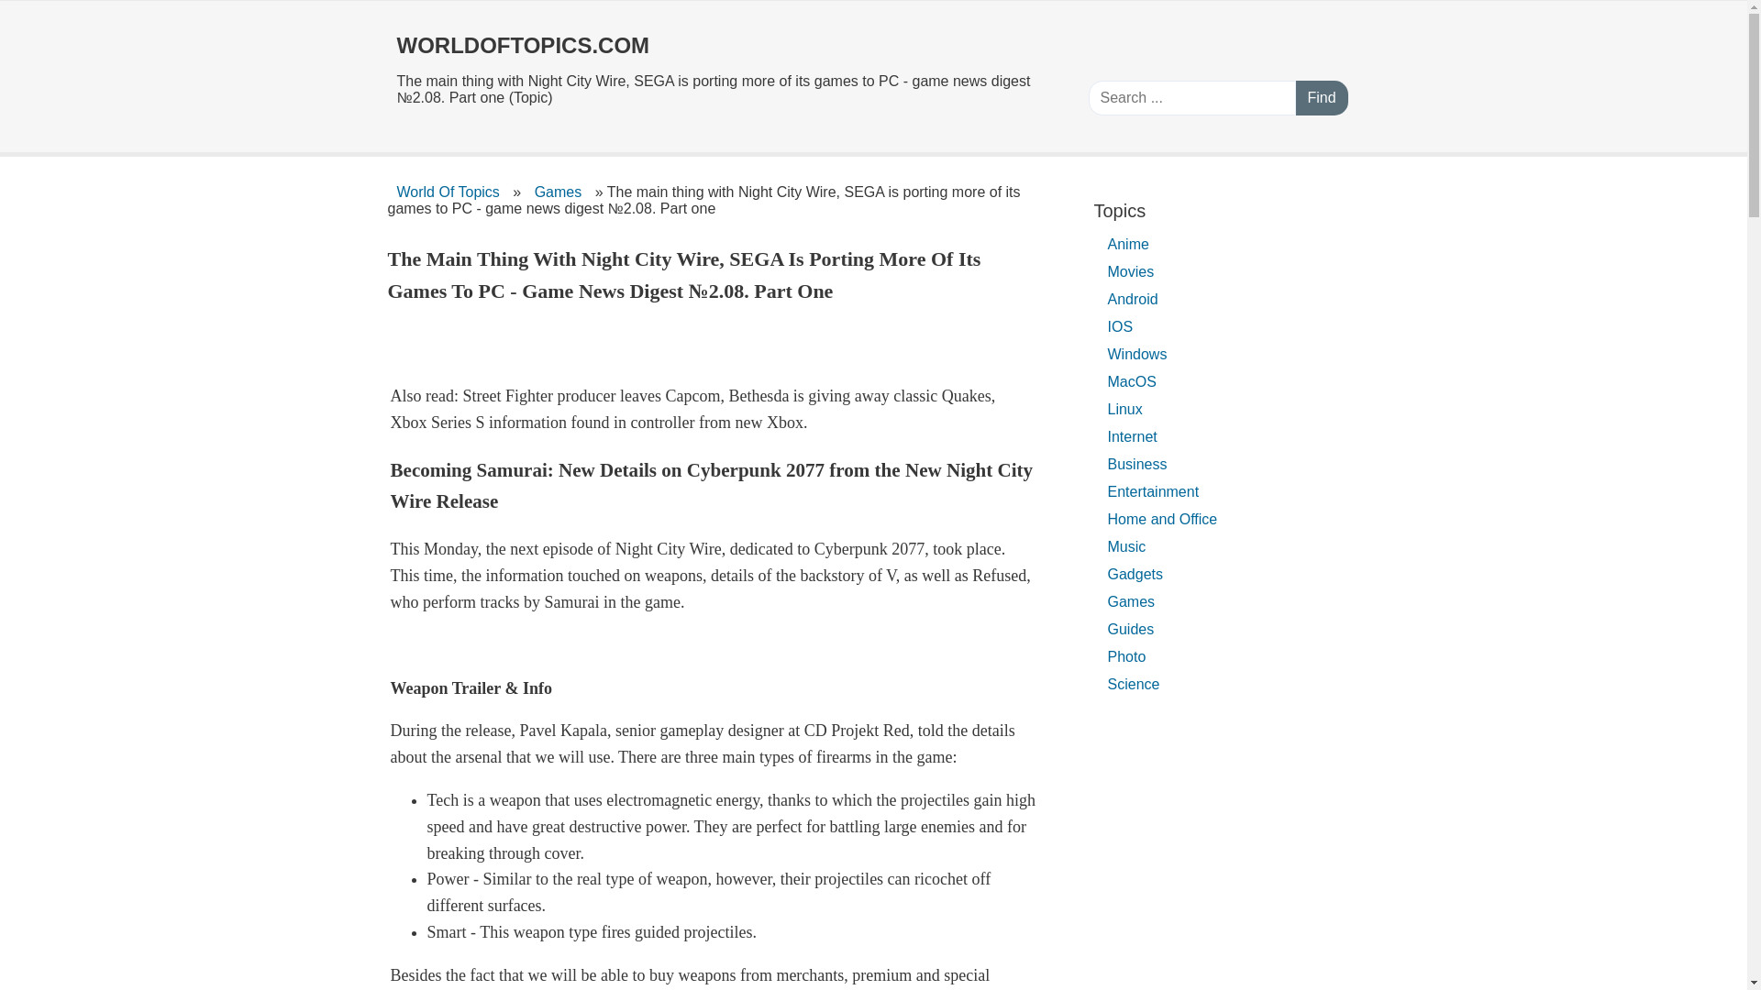  I want to click on Guides, so click(1132, 629).